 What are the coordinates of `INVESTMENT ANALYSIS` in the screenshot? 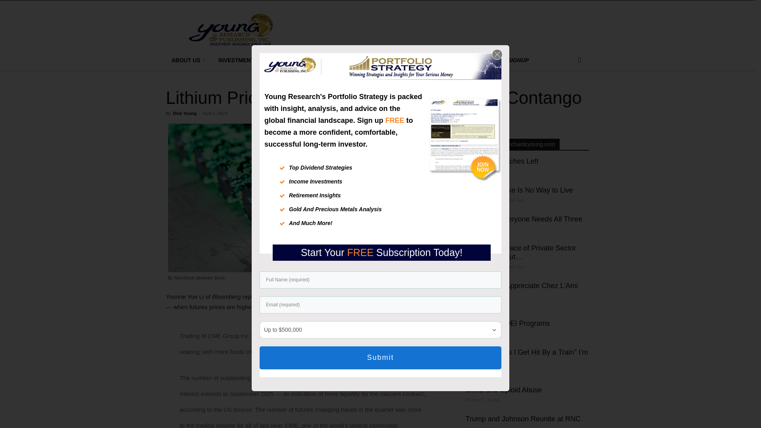 It's located at (254, 60).